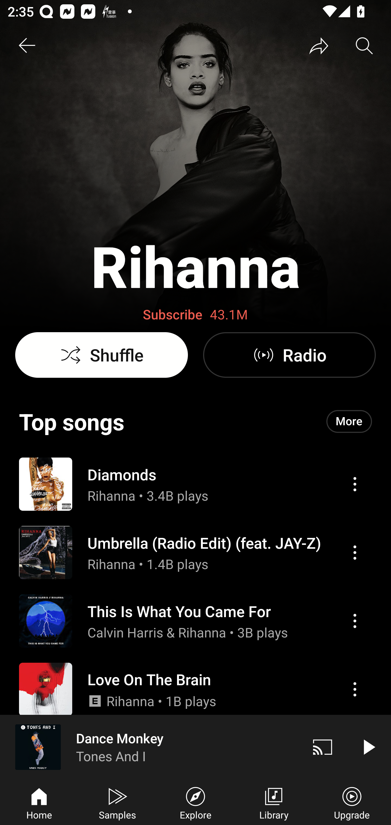  Describe the element at coordinates (274, 802) in the screenshot. I see `Library` at that location.